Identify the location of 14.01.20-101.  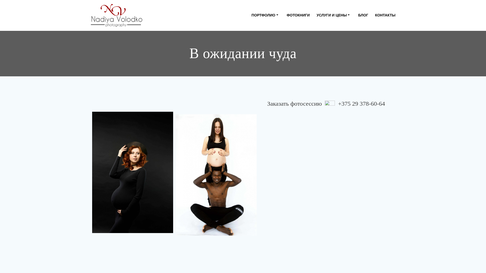
(256, 165).